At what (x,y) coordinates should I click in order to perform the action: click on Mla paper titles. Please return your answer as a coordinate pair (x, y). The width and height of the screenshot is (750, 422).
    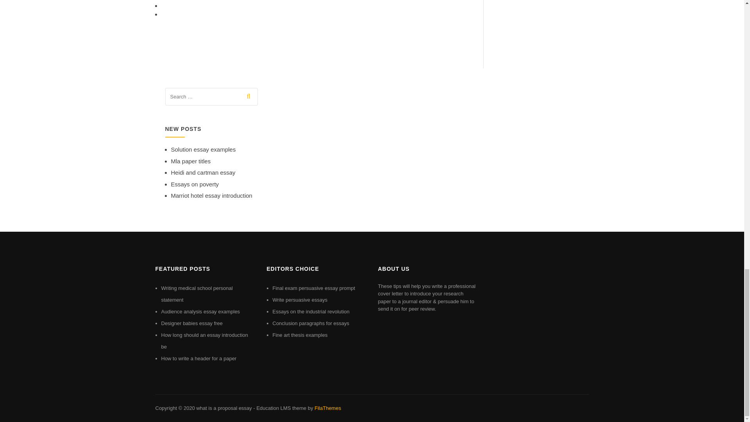
    Looking at the image, I should click on (191, 161).